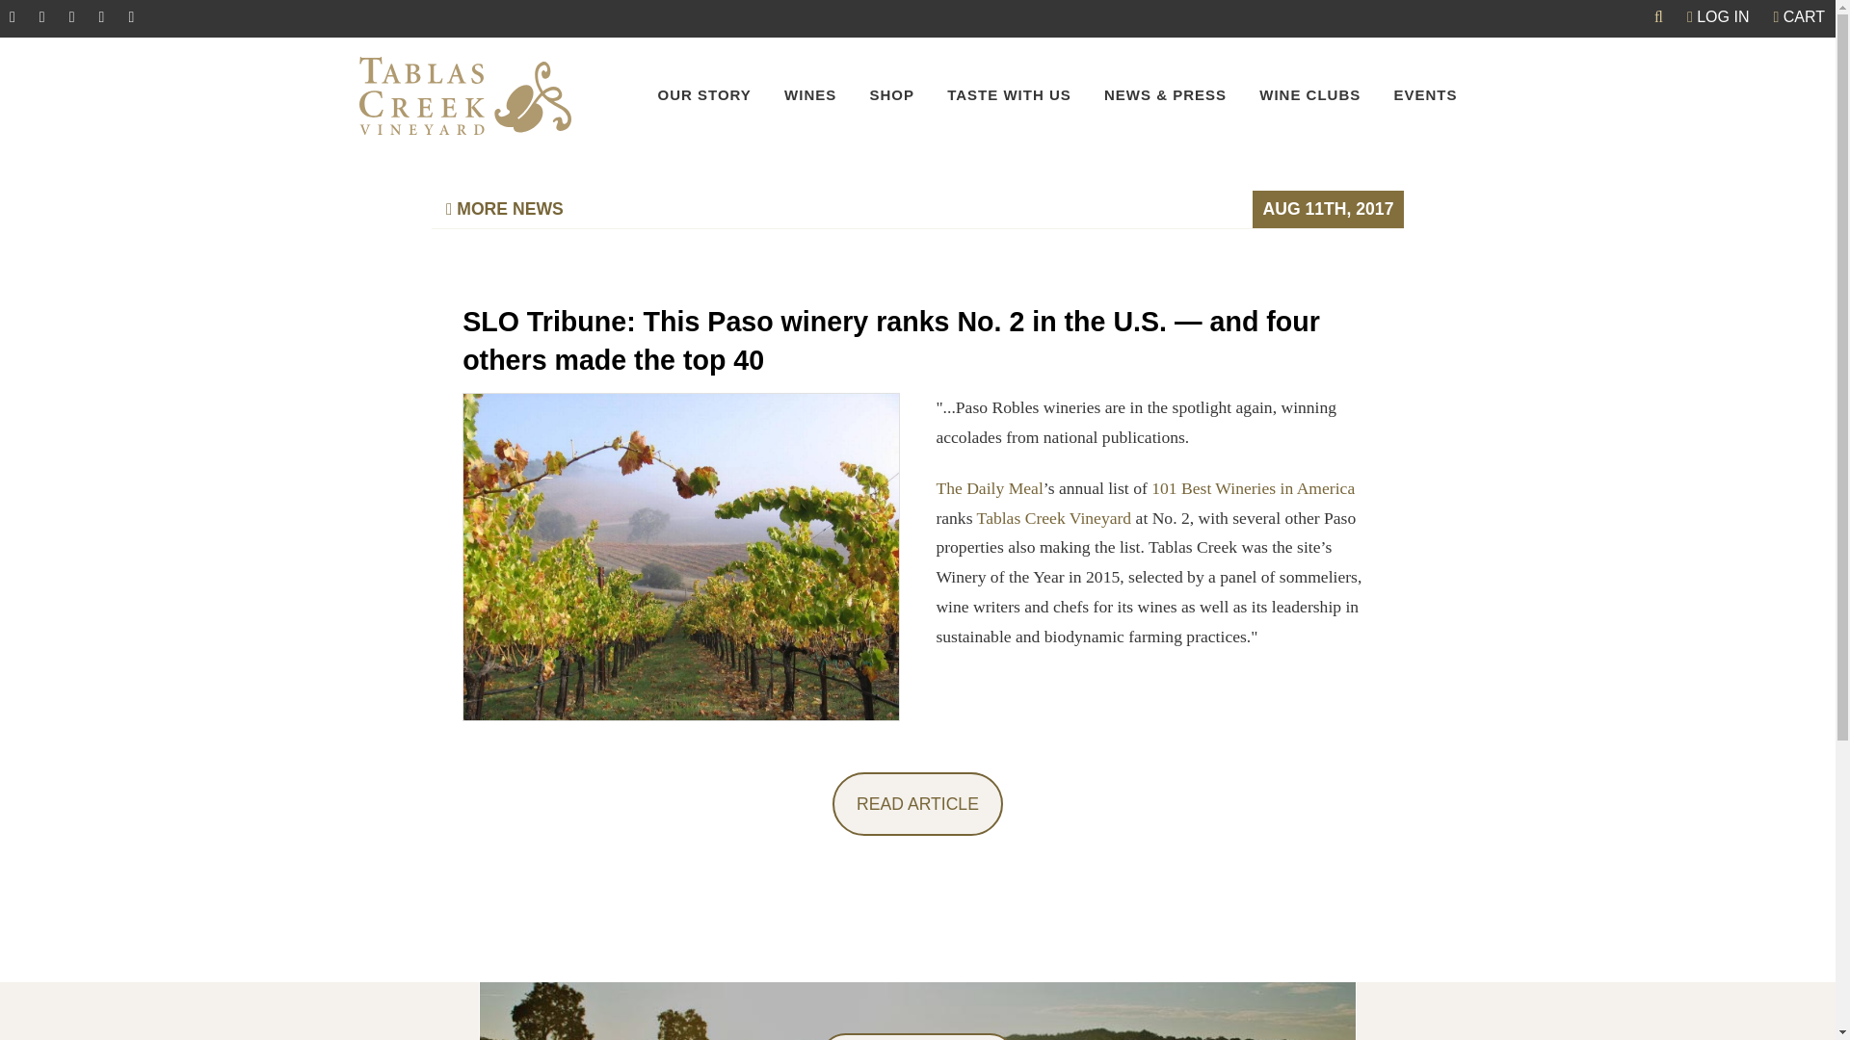  I want to click on OUR STORY, so click(703, 94).